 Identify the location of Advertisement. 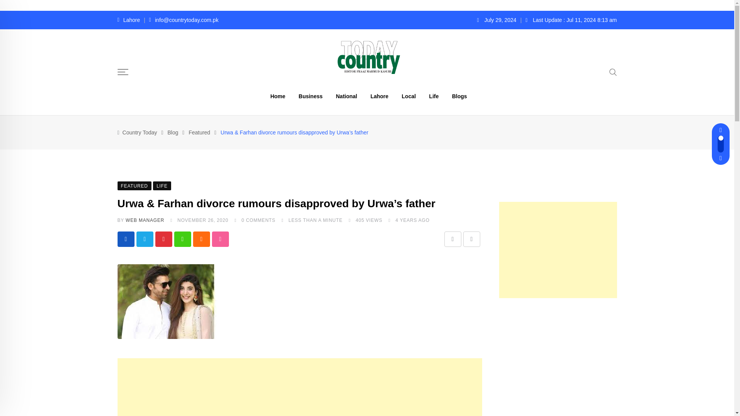
(557, 354).